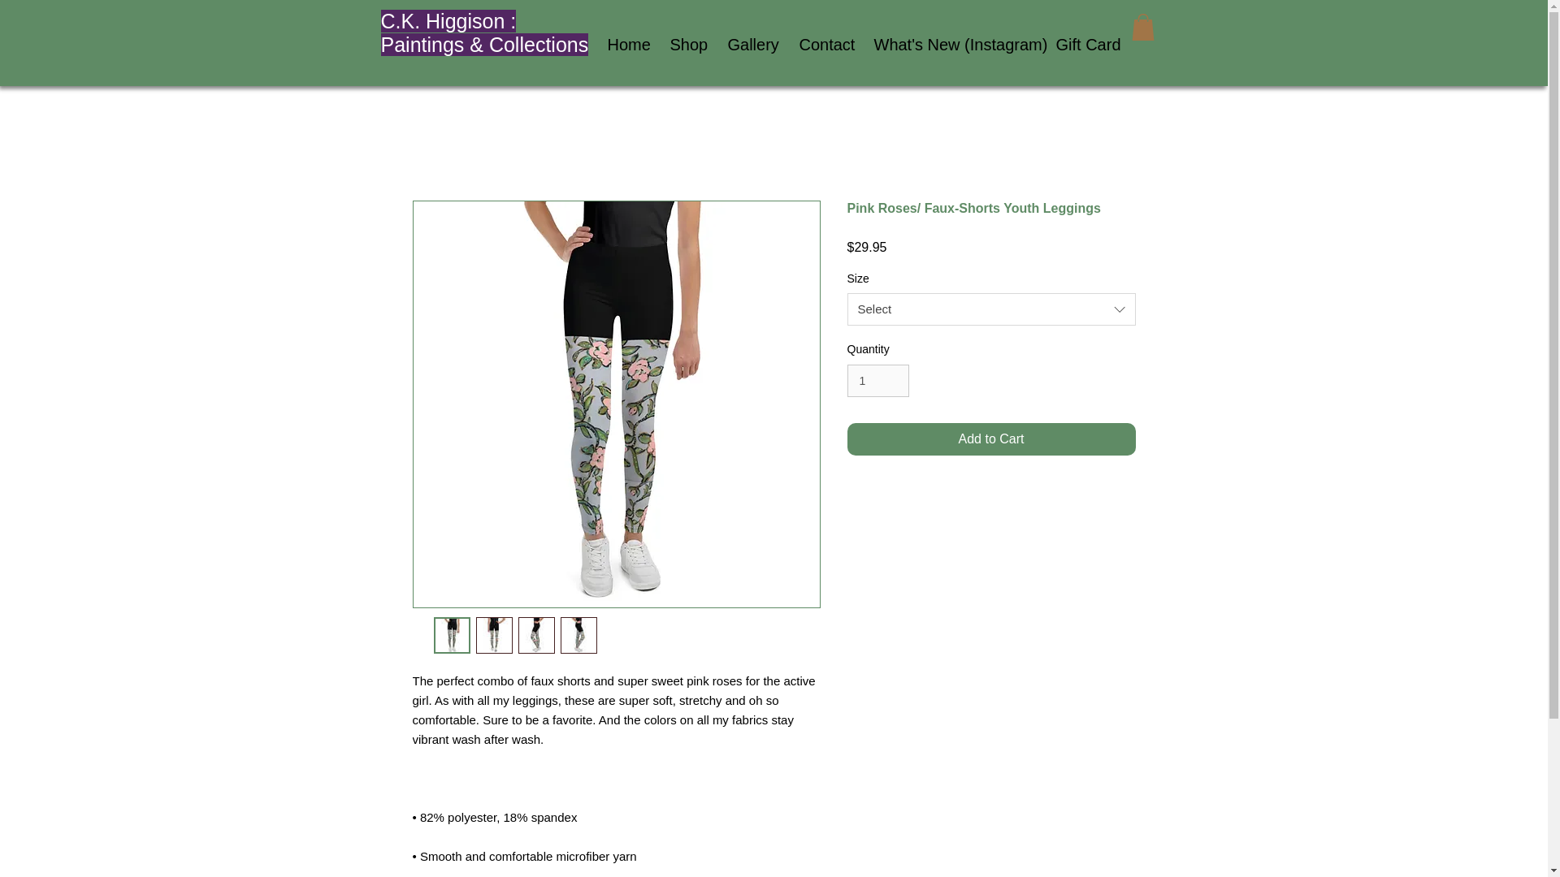 The width and height of the screenshot is (1560, 877). I want to click on Contact, so click(823, 44).